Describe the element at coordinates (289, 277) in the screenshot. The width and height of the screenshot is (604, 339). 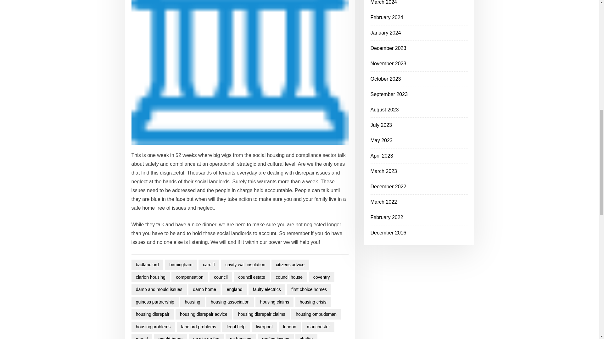
I see `council house` at that location.